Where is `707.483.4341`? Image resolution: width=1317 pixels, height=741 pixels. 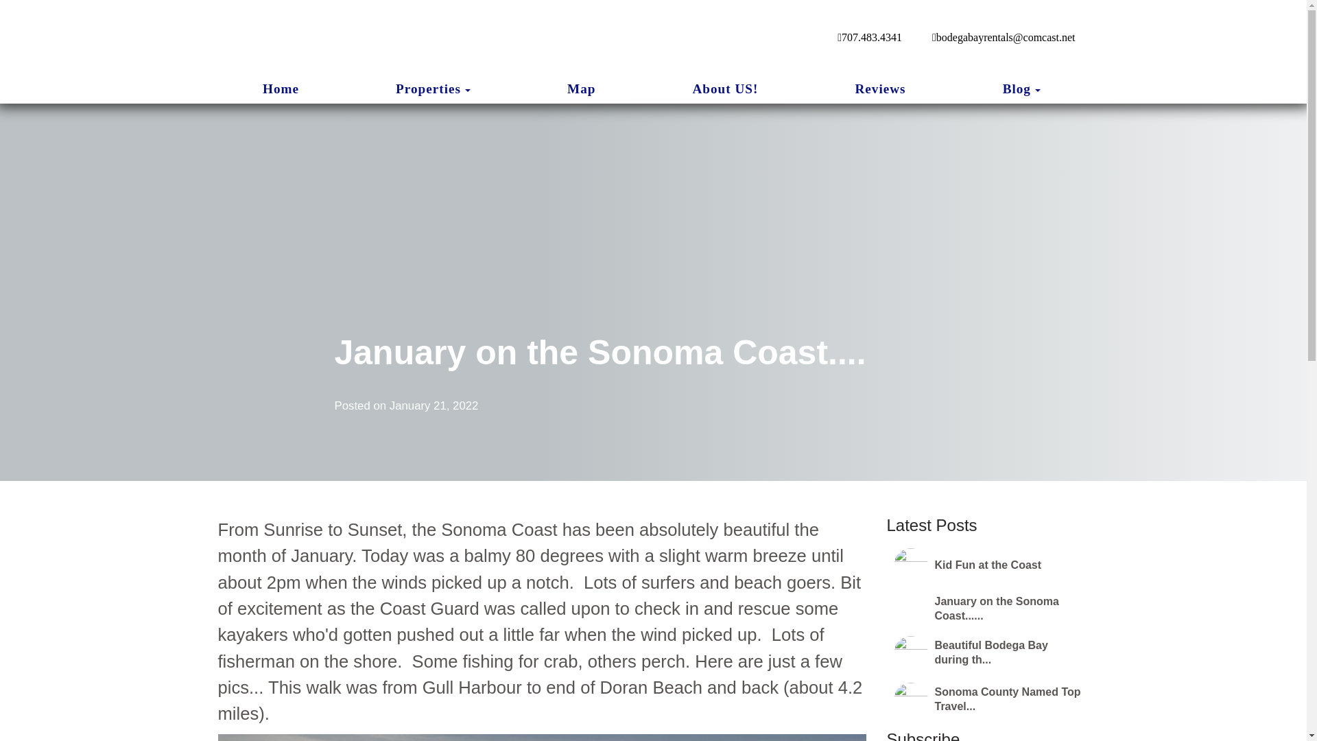 707.483.4341 is located at coordinates (870, 37).